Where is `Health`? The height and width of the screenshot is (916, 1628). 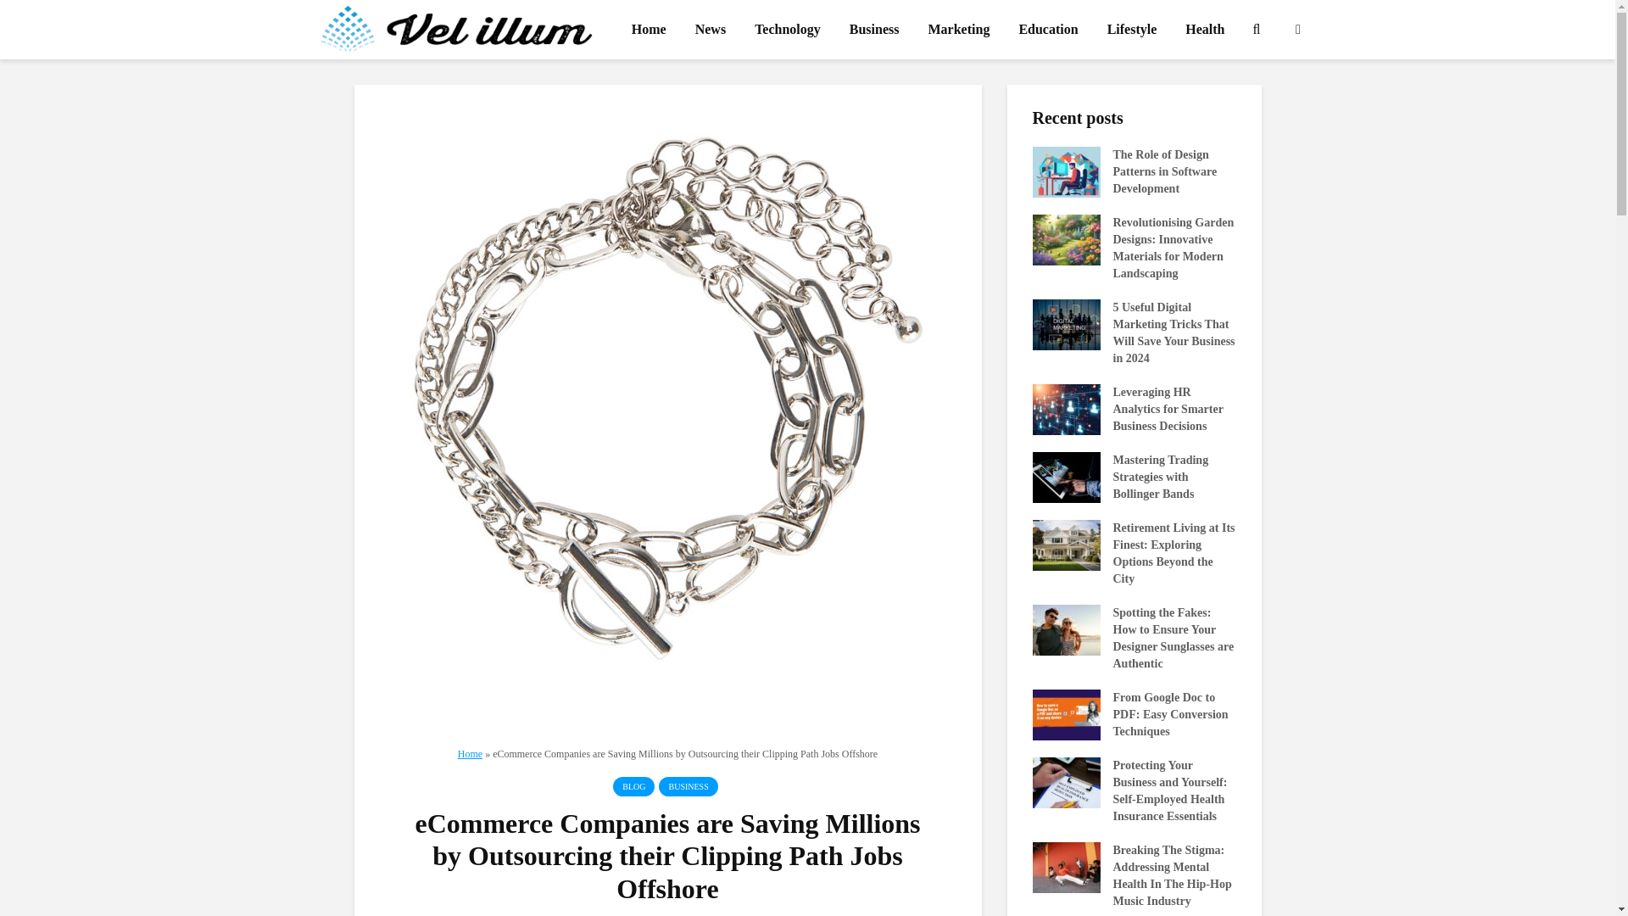 Health is located at coordinates (1204, 30).